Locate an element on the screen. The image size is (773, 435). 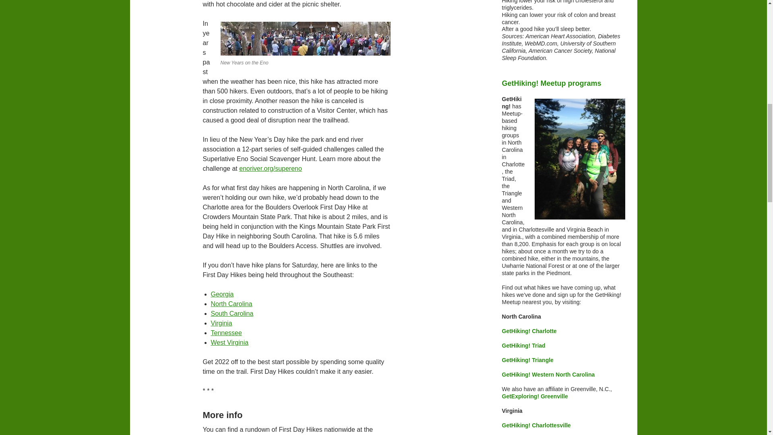
Virginia is located at coordinates (221, 323).